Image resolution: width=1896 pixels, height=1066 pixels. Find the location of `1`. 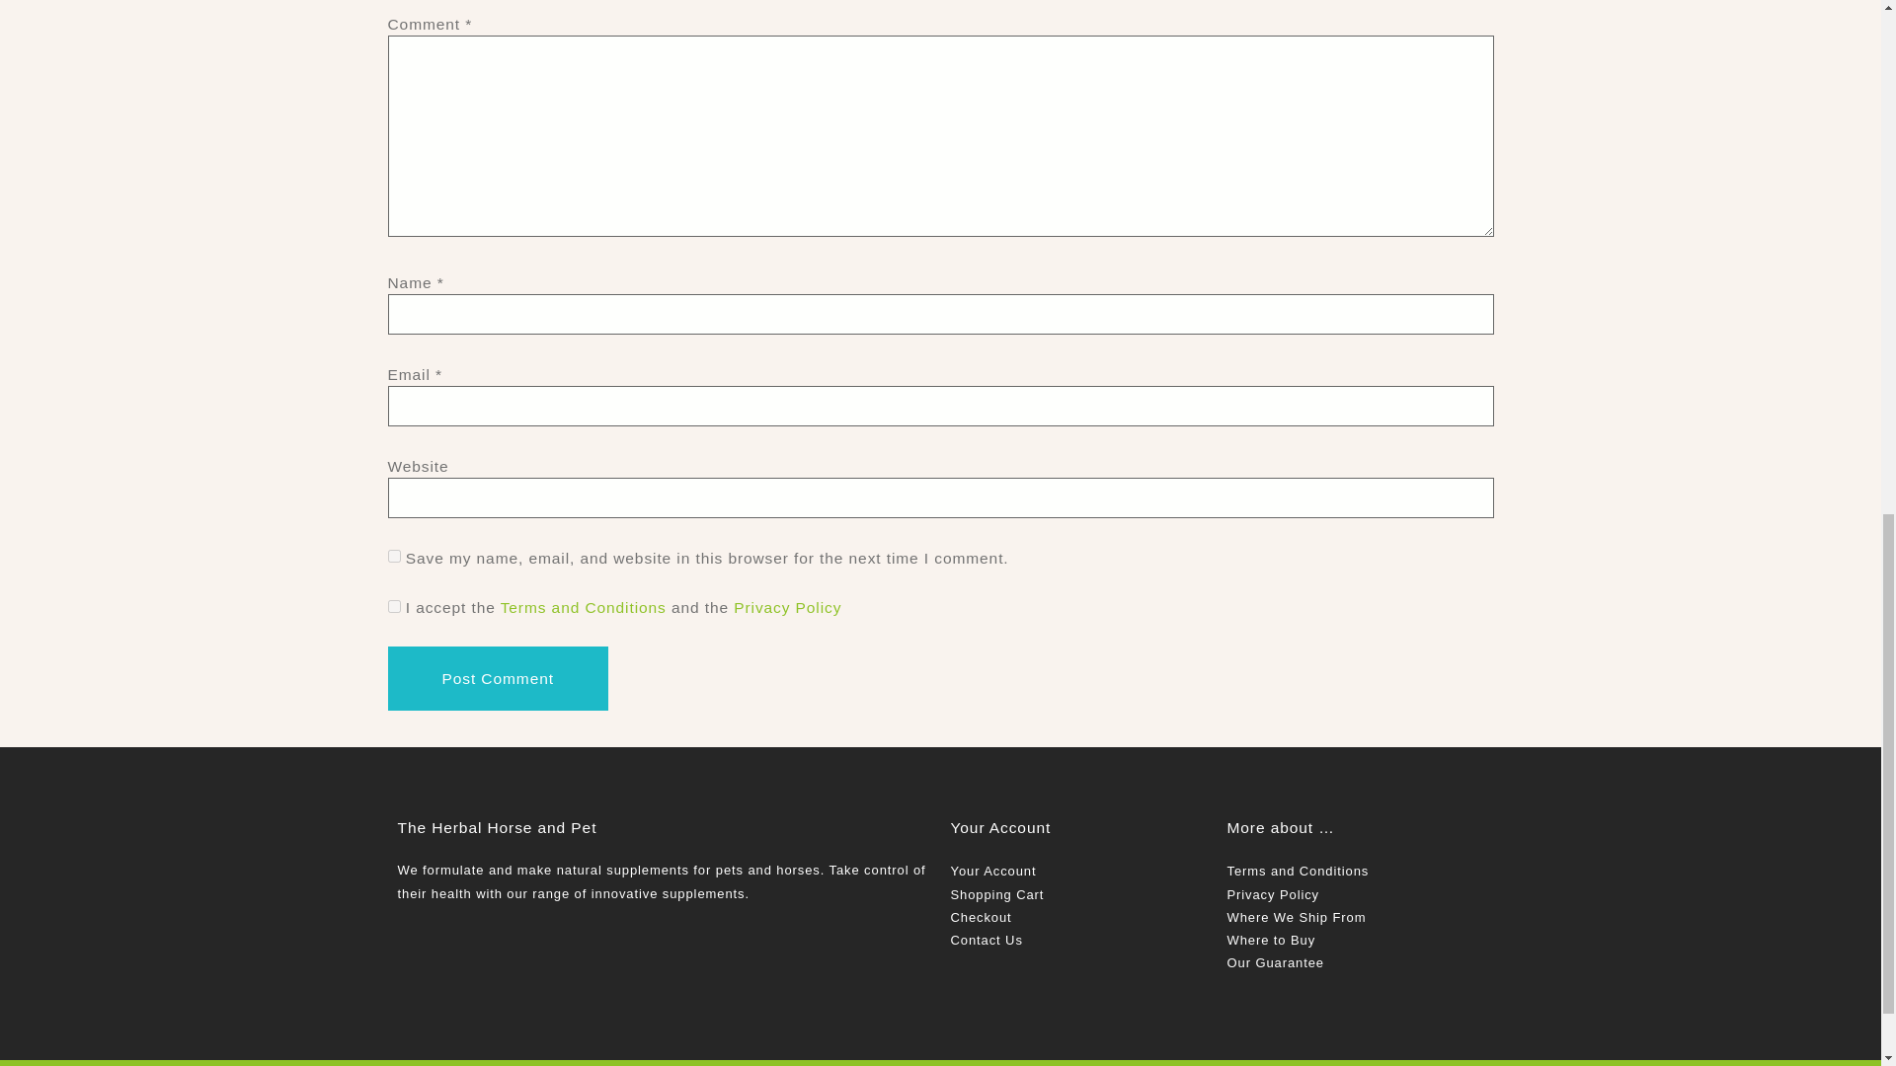

1 is located at coordinates (393, 606).